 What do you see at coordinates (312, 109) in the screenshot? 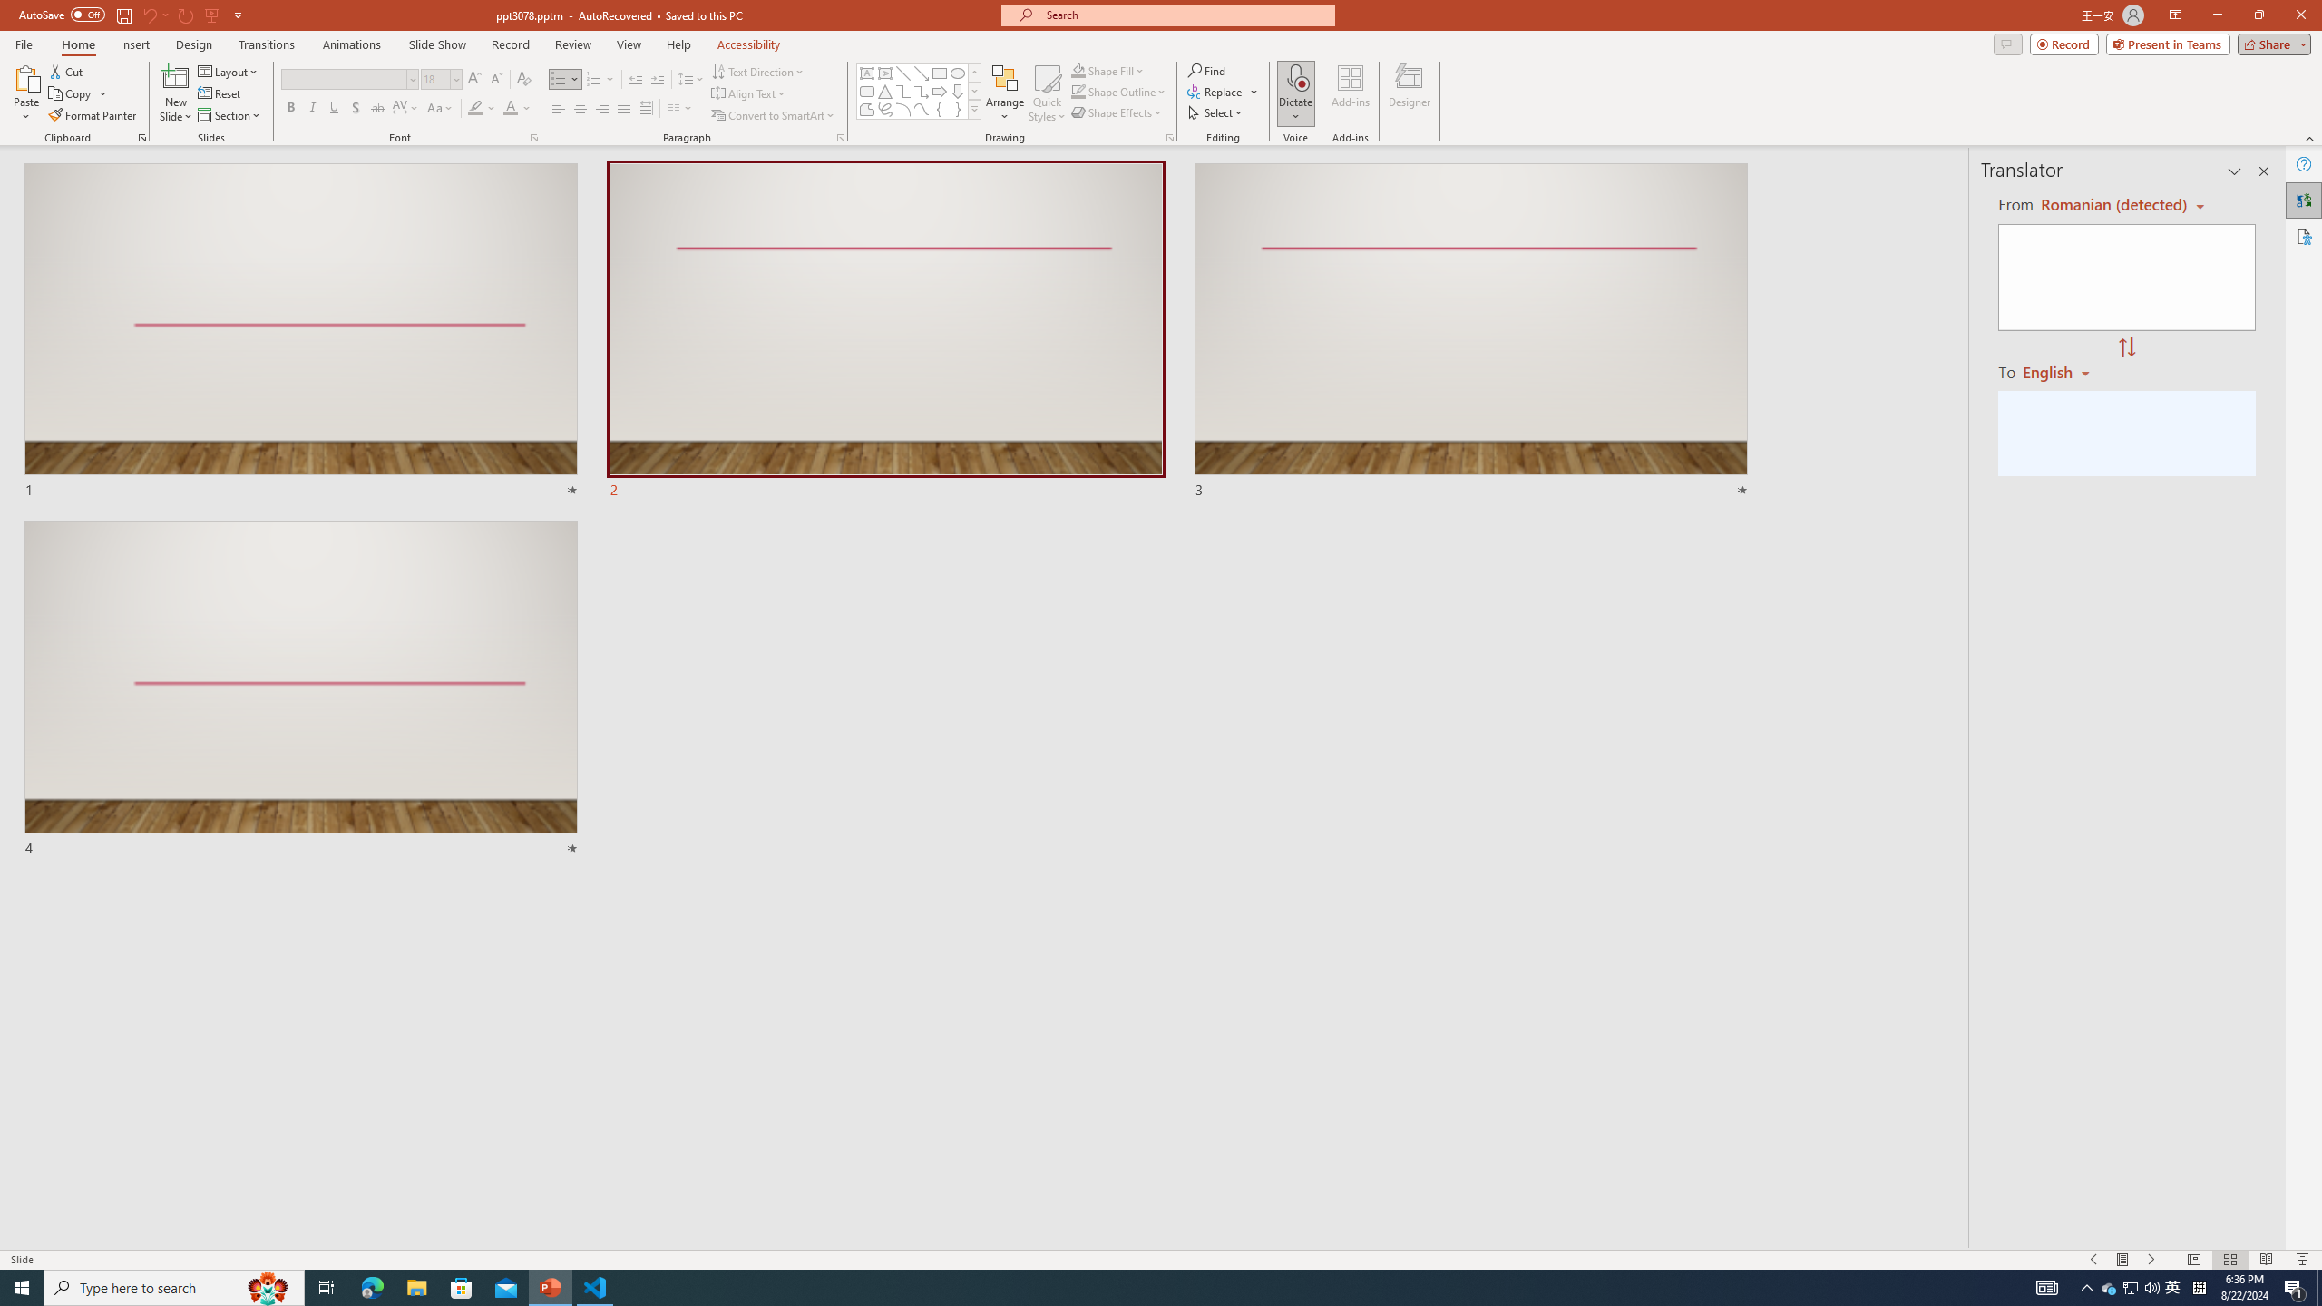
I see `Italic` at bounding box center [312, 109].